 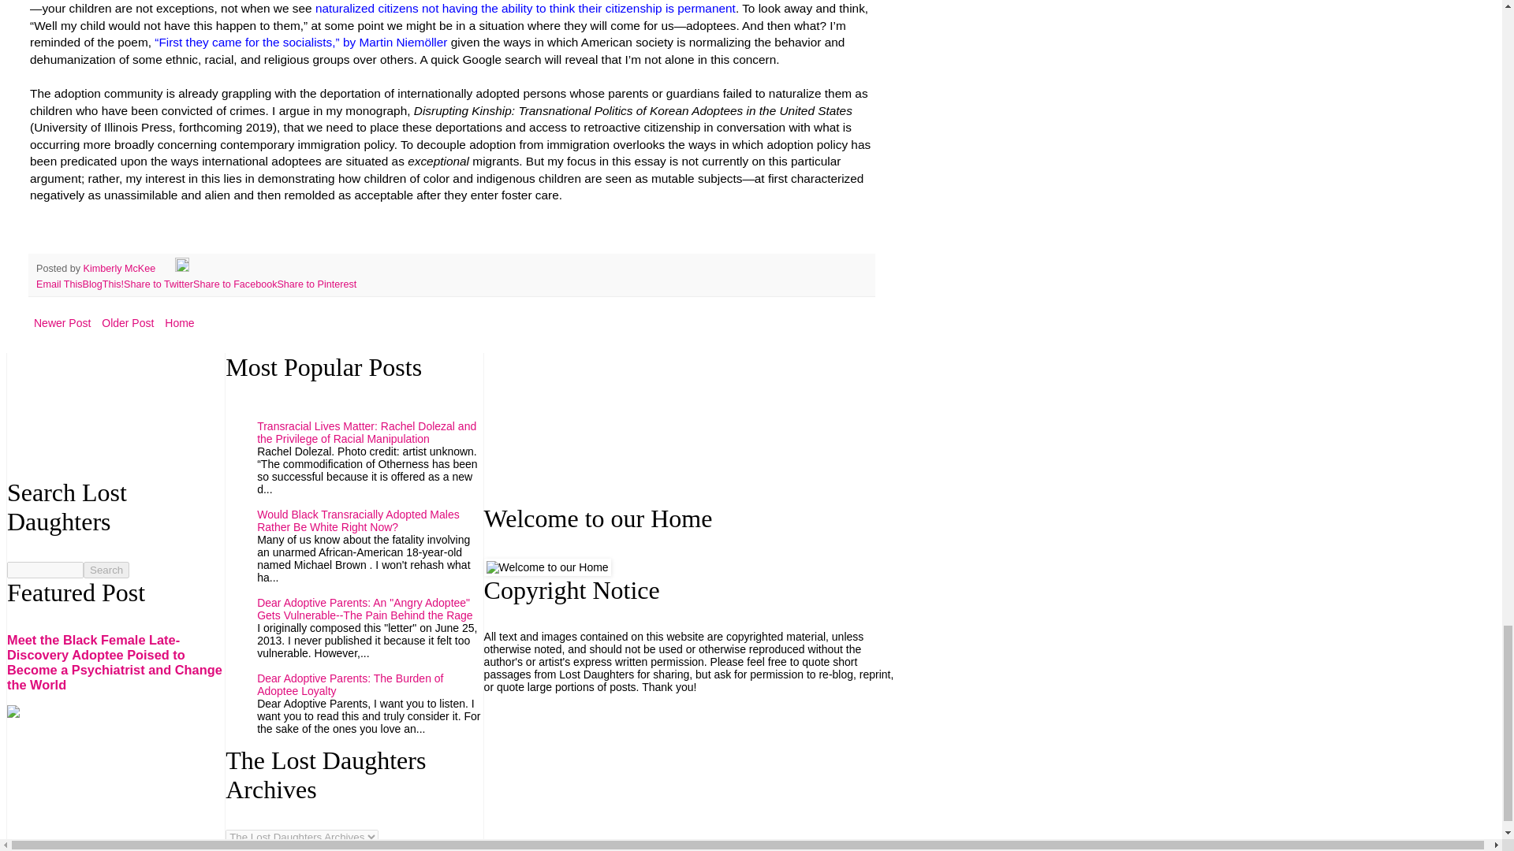 I want to click on Newer Post, so click(x=62, y=323).